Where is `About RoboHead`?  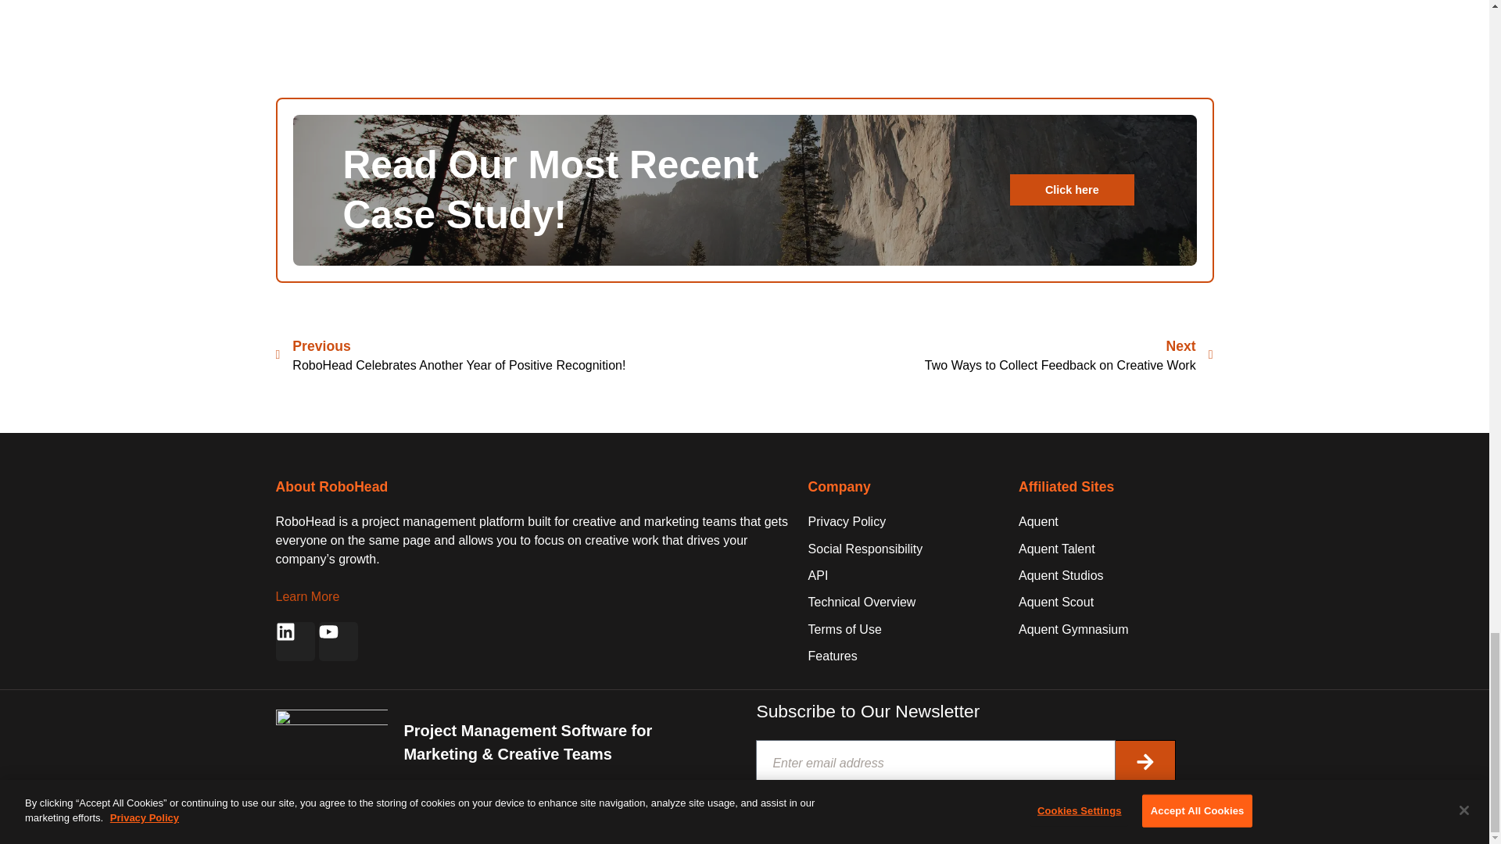 About RoboHead is located at coordinates (1071, 189).